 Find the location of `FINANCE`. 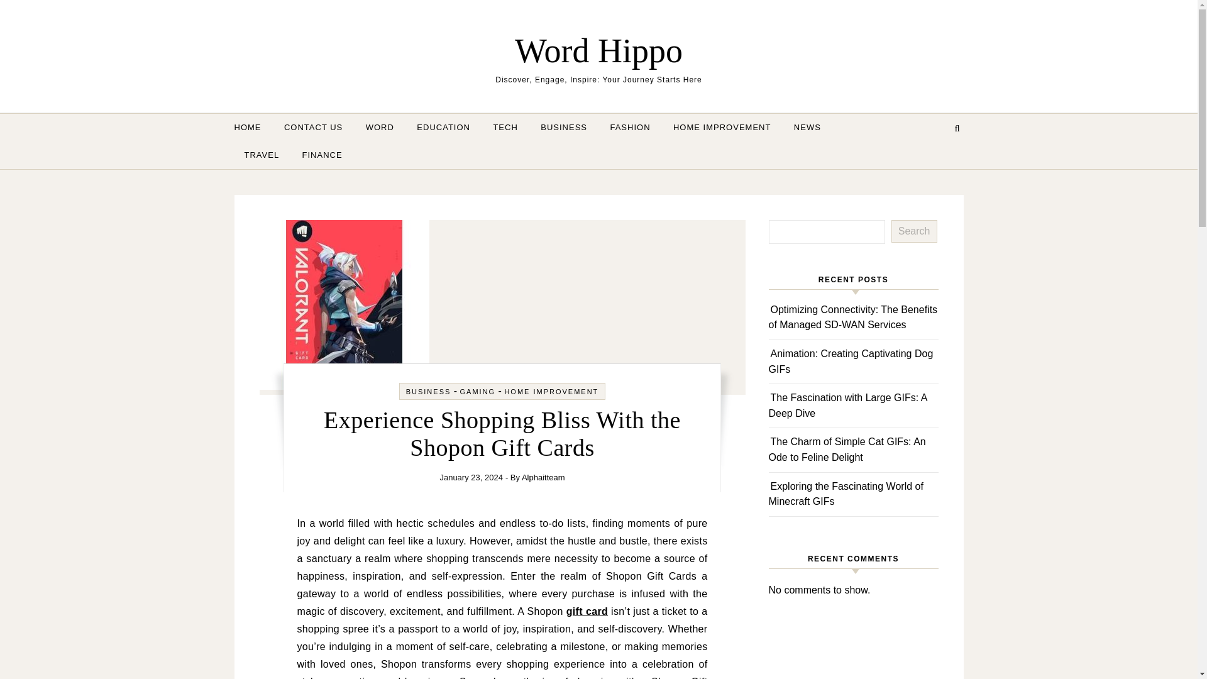

FINANCE is located at coordinates (317, 155).